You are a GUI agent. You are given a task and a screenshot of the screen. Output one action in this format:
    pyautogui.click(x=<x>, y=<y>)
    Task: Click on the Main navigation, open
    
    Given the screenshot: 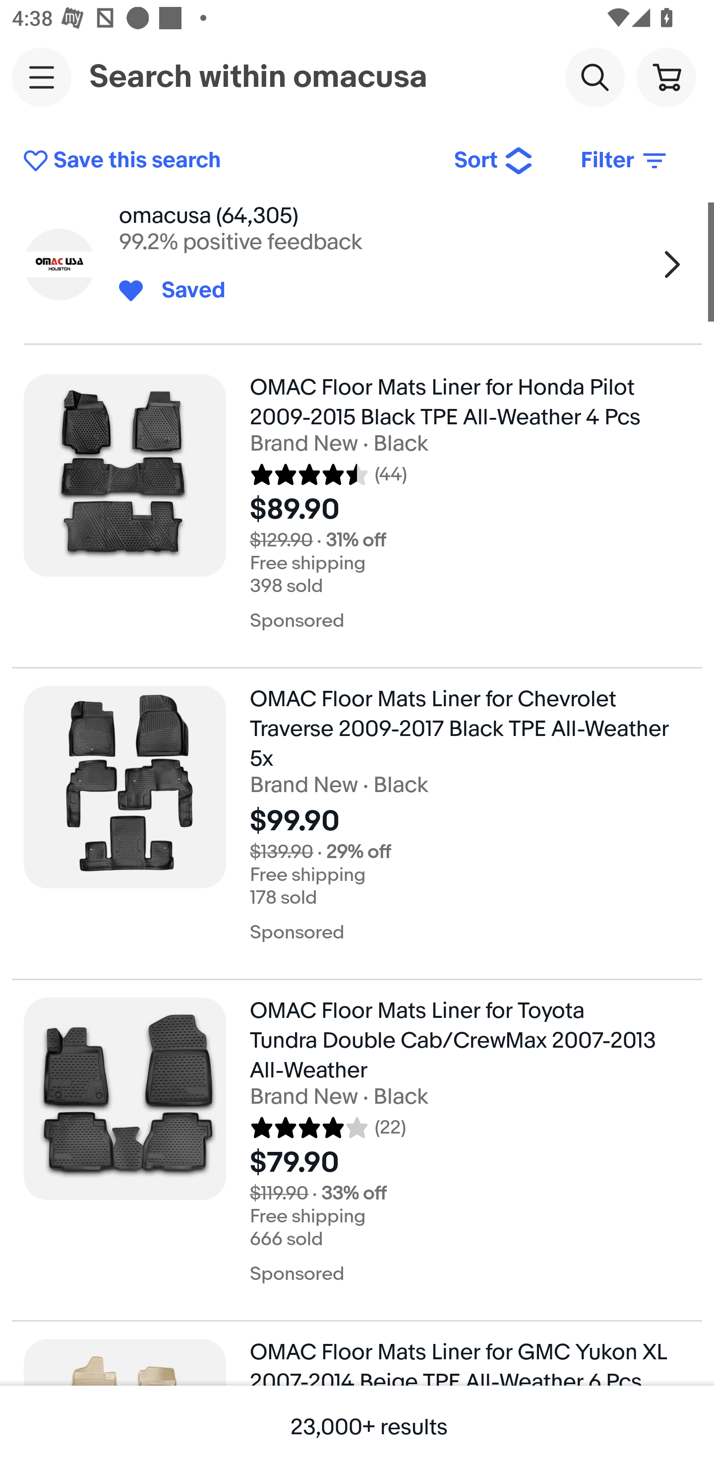 What is the action you would take?
    pyautogui.click(x=42, y=77)
    